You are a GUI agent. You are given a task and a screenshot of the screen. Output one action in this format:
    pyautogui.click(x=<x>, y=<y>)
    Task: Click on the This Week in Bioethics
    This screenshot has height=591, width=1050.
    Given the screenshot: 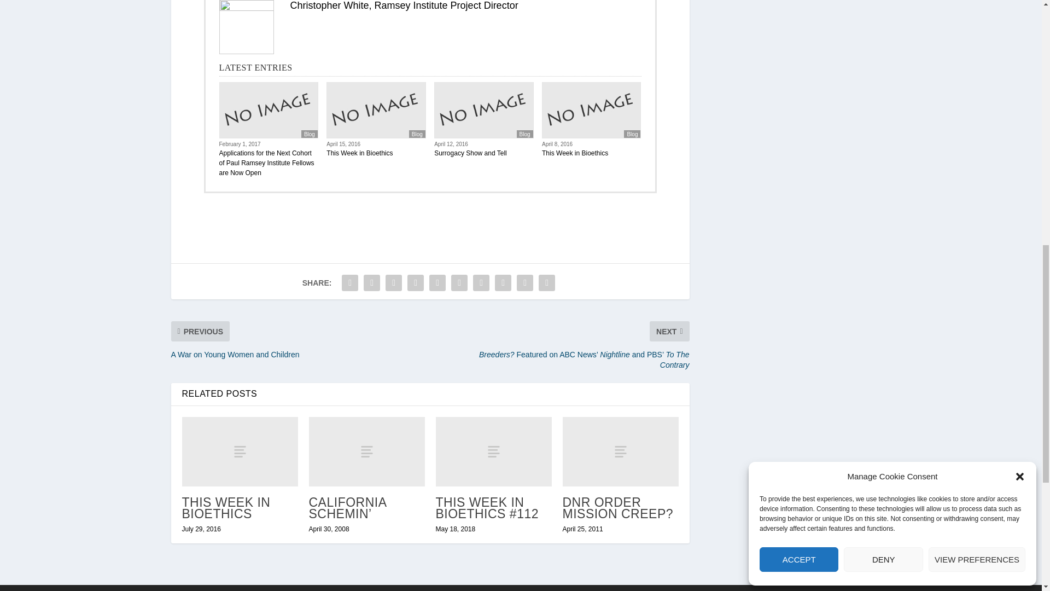 What is the action you would take?
    pyautogui.click(x=240, y=451)
    